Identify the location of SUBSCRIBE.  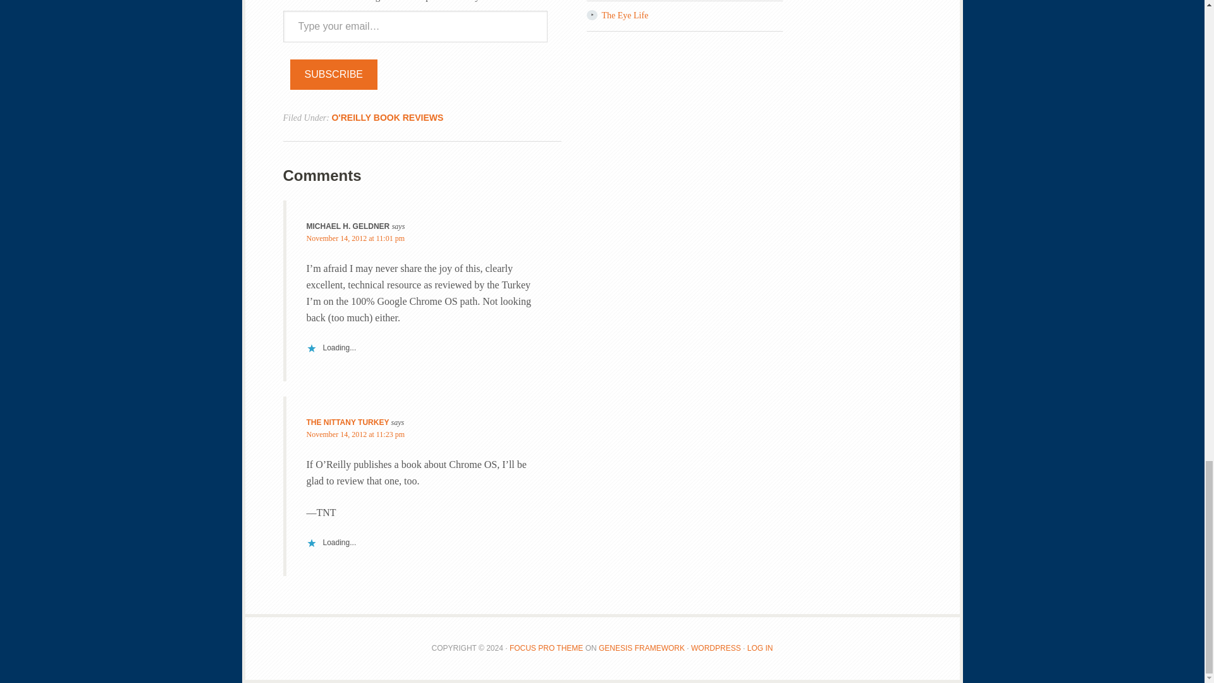
(334, 74).